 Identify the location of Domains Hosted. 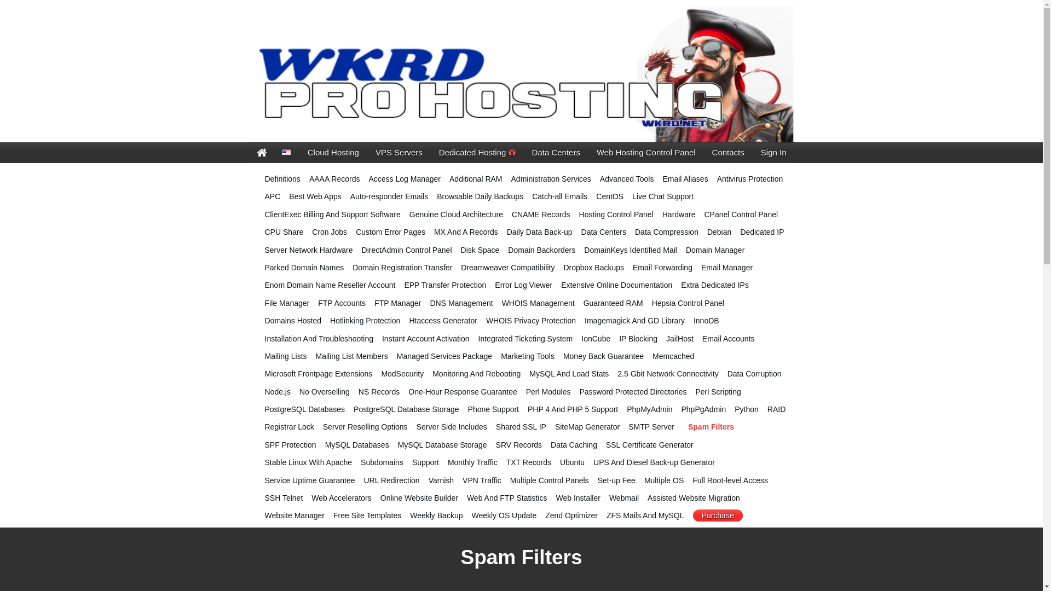
(293, 321).